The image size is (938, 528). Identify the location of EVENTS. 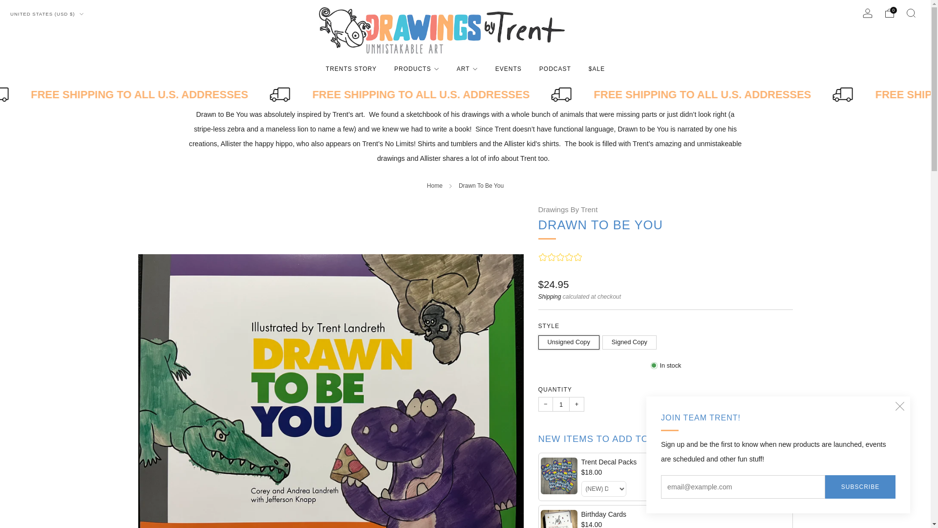
(508, 68).